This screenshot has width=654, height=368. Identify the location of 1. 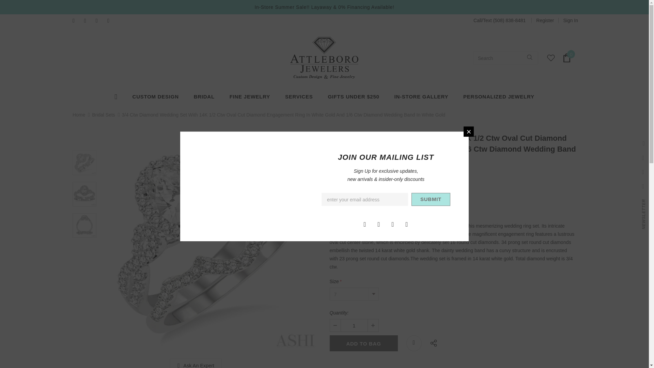
(354, 325).